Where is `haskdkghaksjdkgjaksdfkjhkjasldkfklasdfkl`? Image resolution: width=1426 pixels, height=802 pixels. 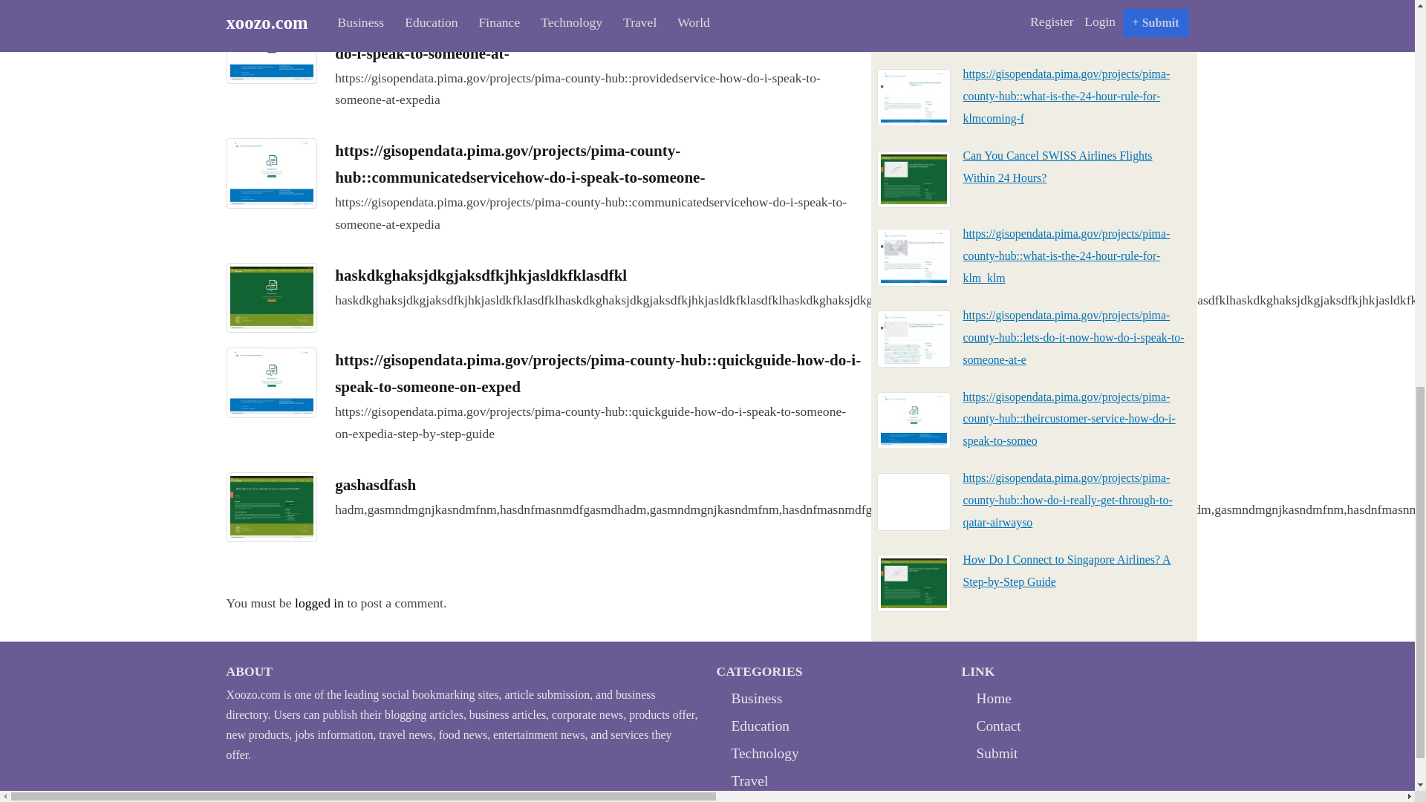 haskdkghaksjdkgjaksdfkjhkjasldkfklasdfkl is located at coordinates (270, 296).